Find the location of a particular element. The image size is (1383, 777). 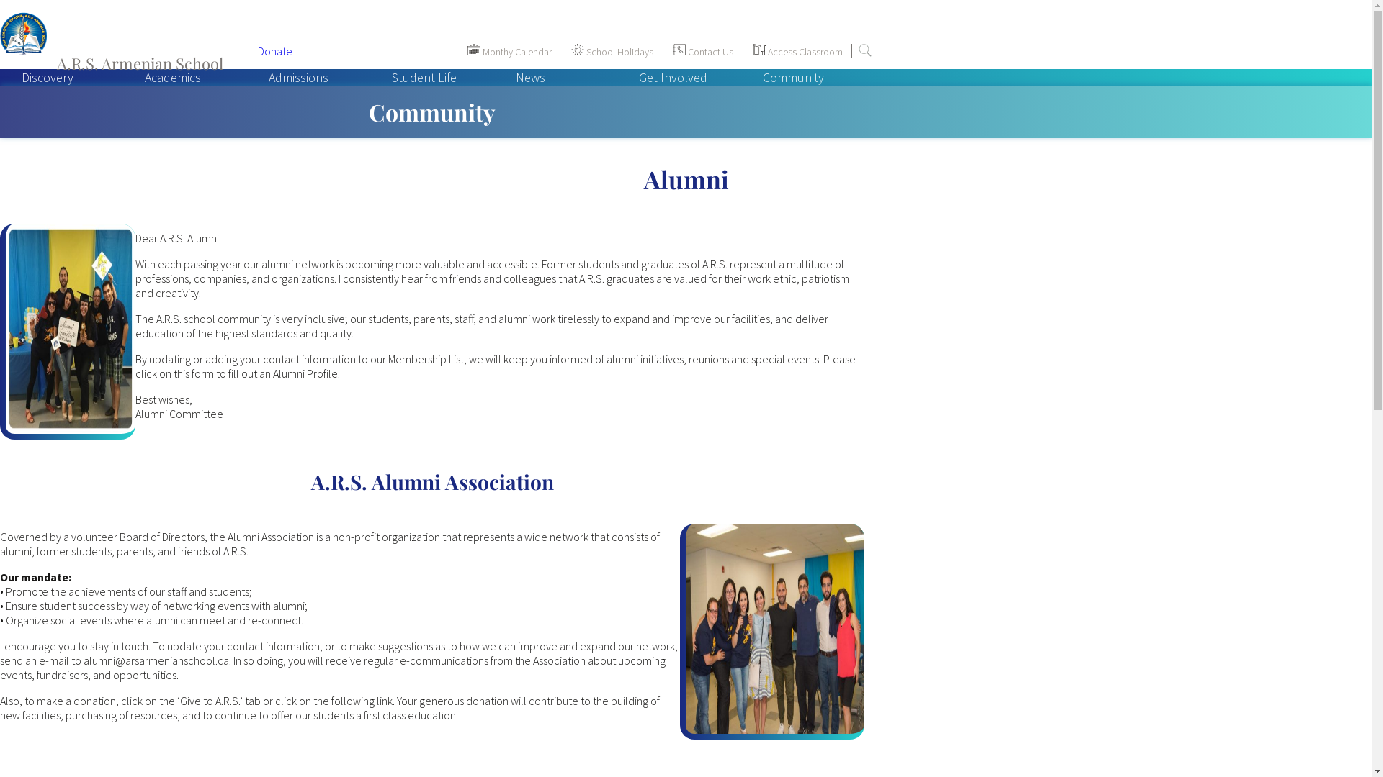

Student Life is located at coordinates (424, 77).